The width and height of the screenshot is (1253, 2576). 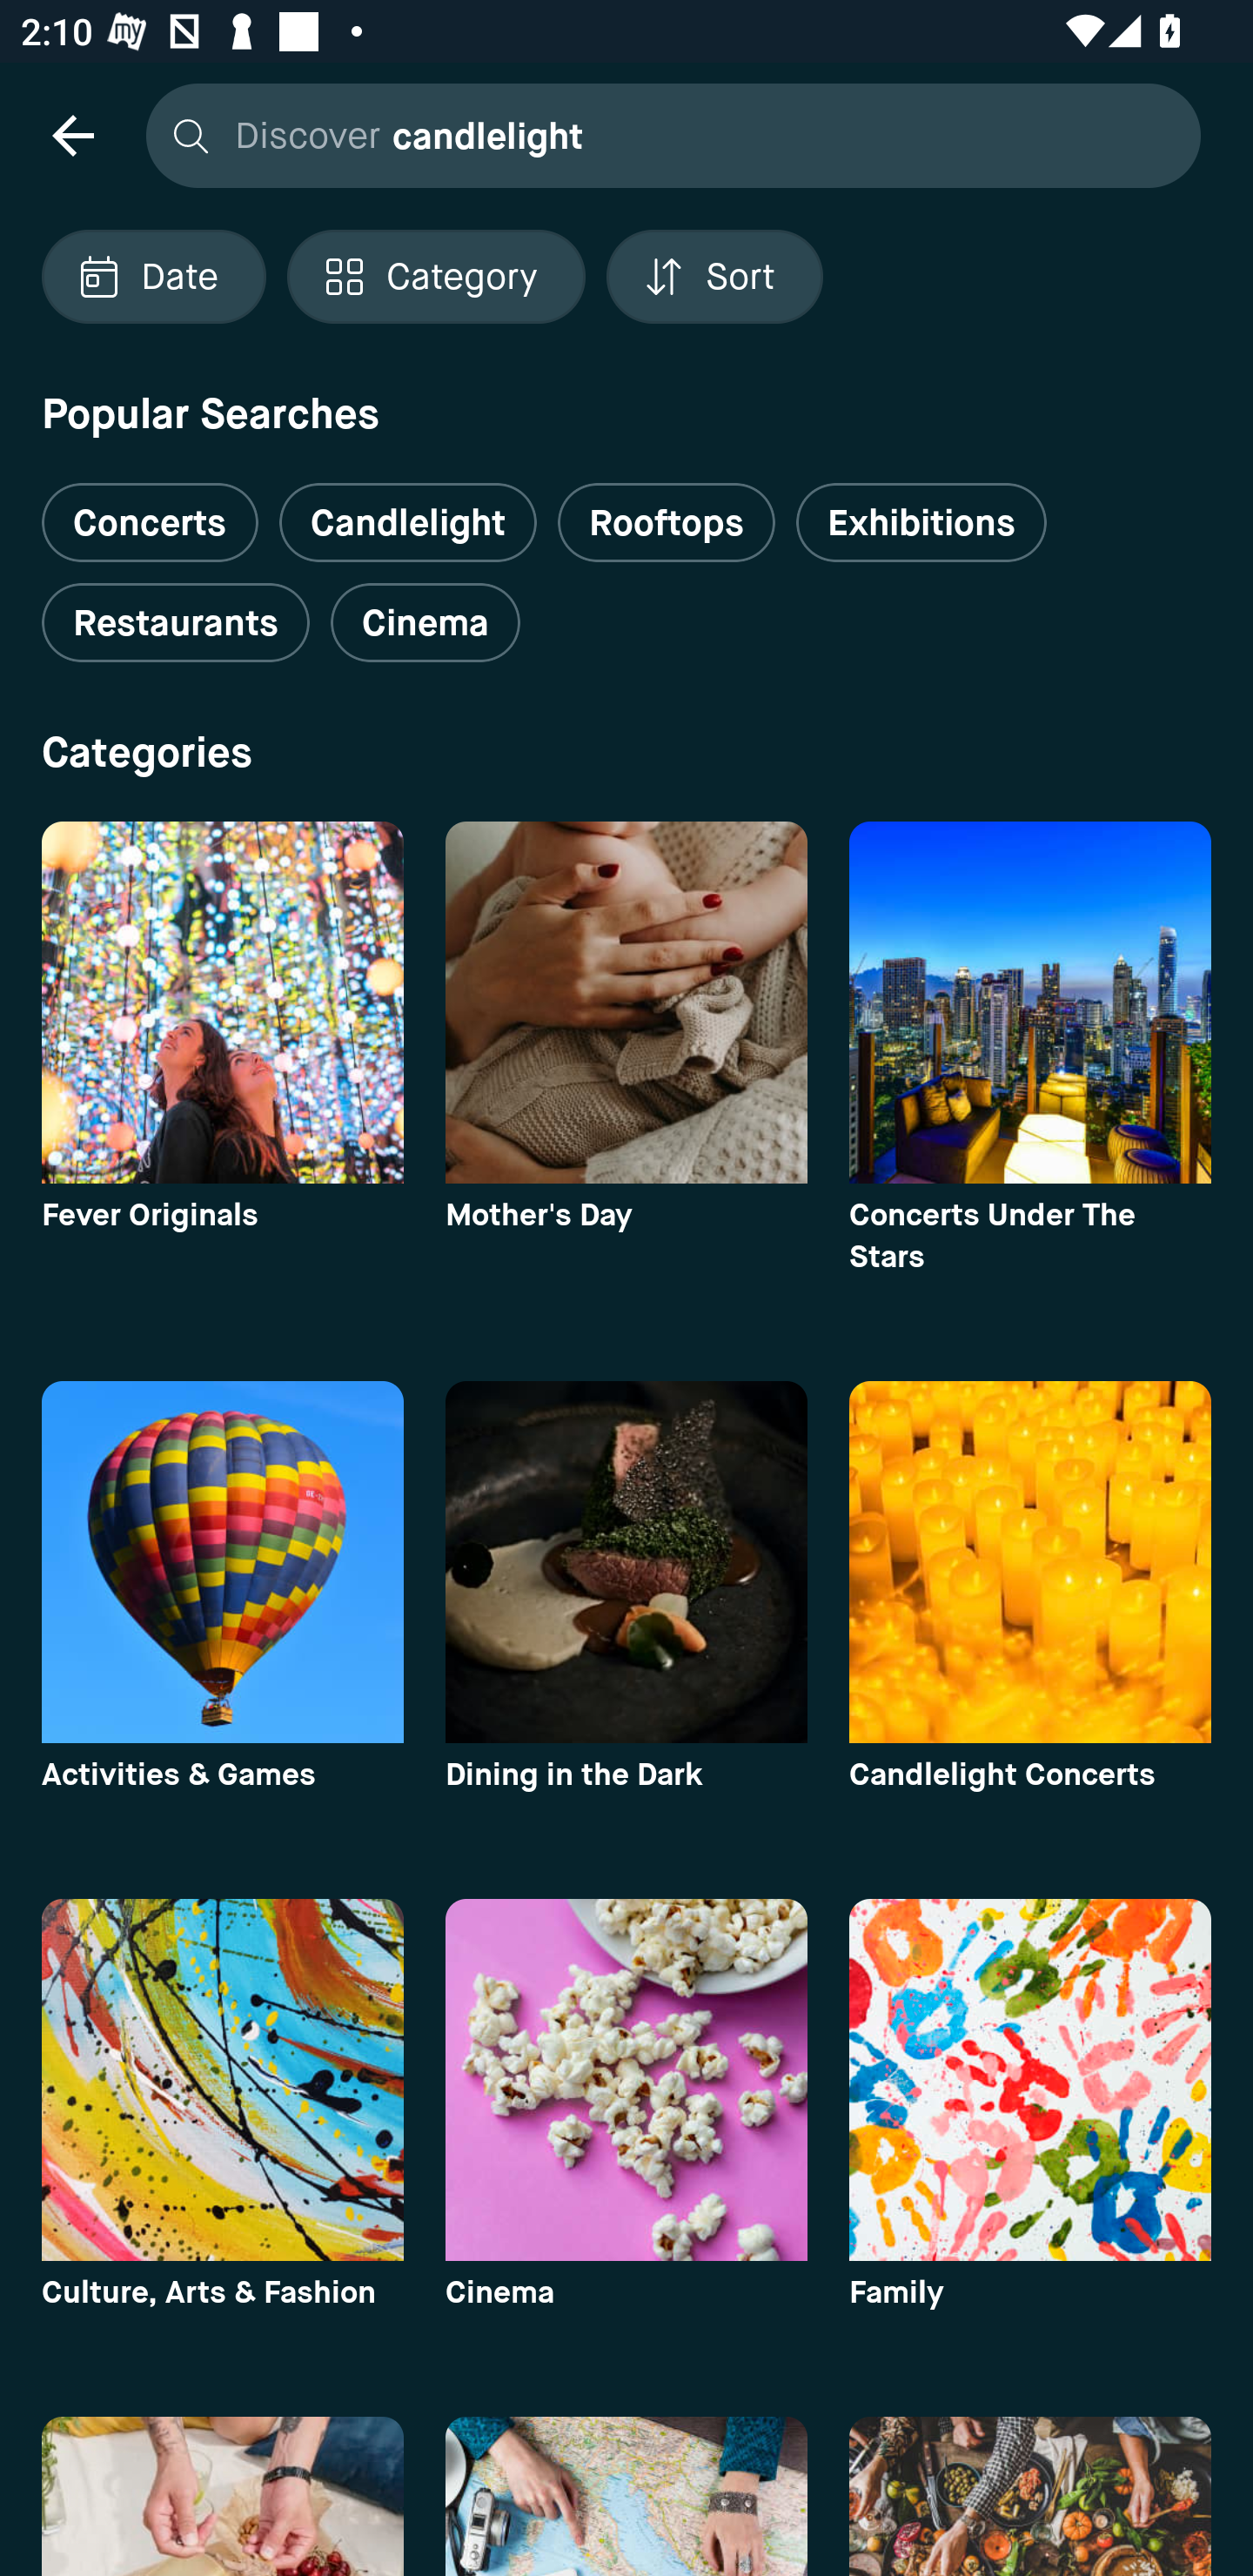 I want to click on category image, so click(x=1030, y=2080).